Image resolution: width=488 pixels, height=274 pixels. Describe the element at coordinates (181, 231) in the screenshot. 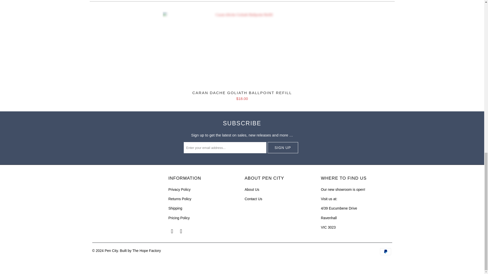

I see `Pen City on Instagram` at that location.